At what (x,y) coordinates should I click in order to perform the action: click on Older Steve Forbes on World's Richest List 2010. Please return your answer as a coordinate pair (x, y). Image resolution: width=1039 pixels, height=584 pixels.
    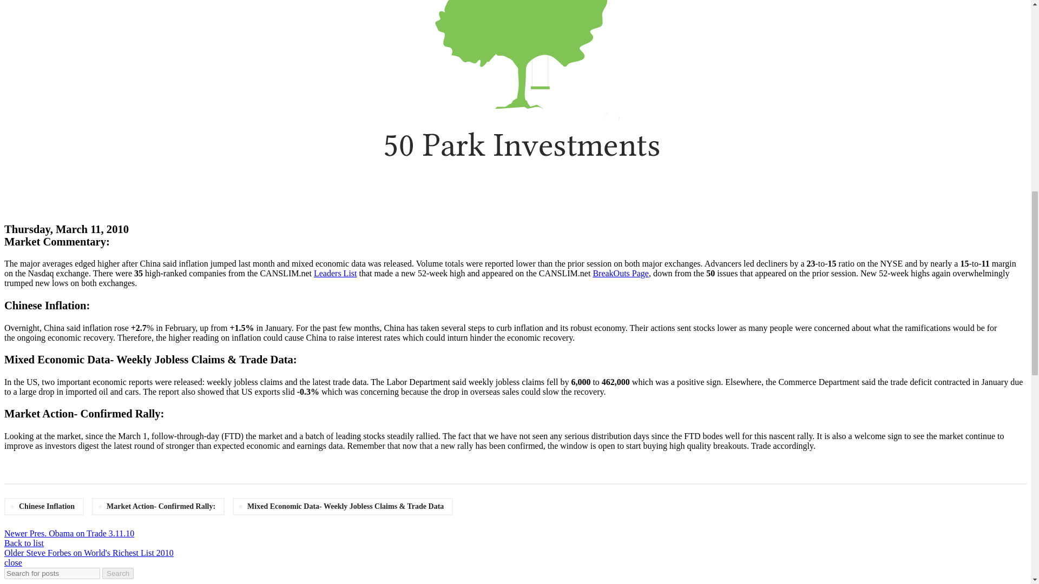
    Looking at the image, I should click on (89, 553).